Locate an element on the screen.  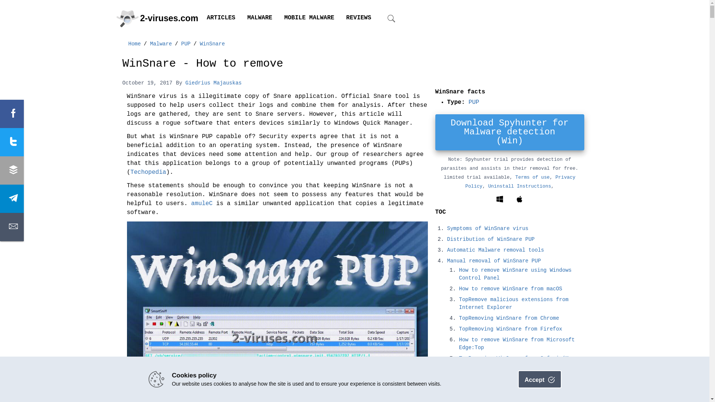
TopRemoving WinSnare from Chrome is located at coordinates (509, 318).